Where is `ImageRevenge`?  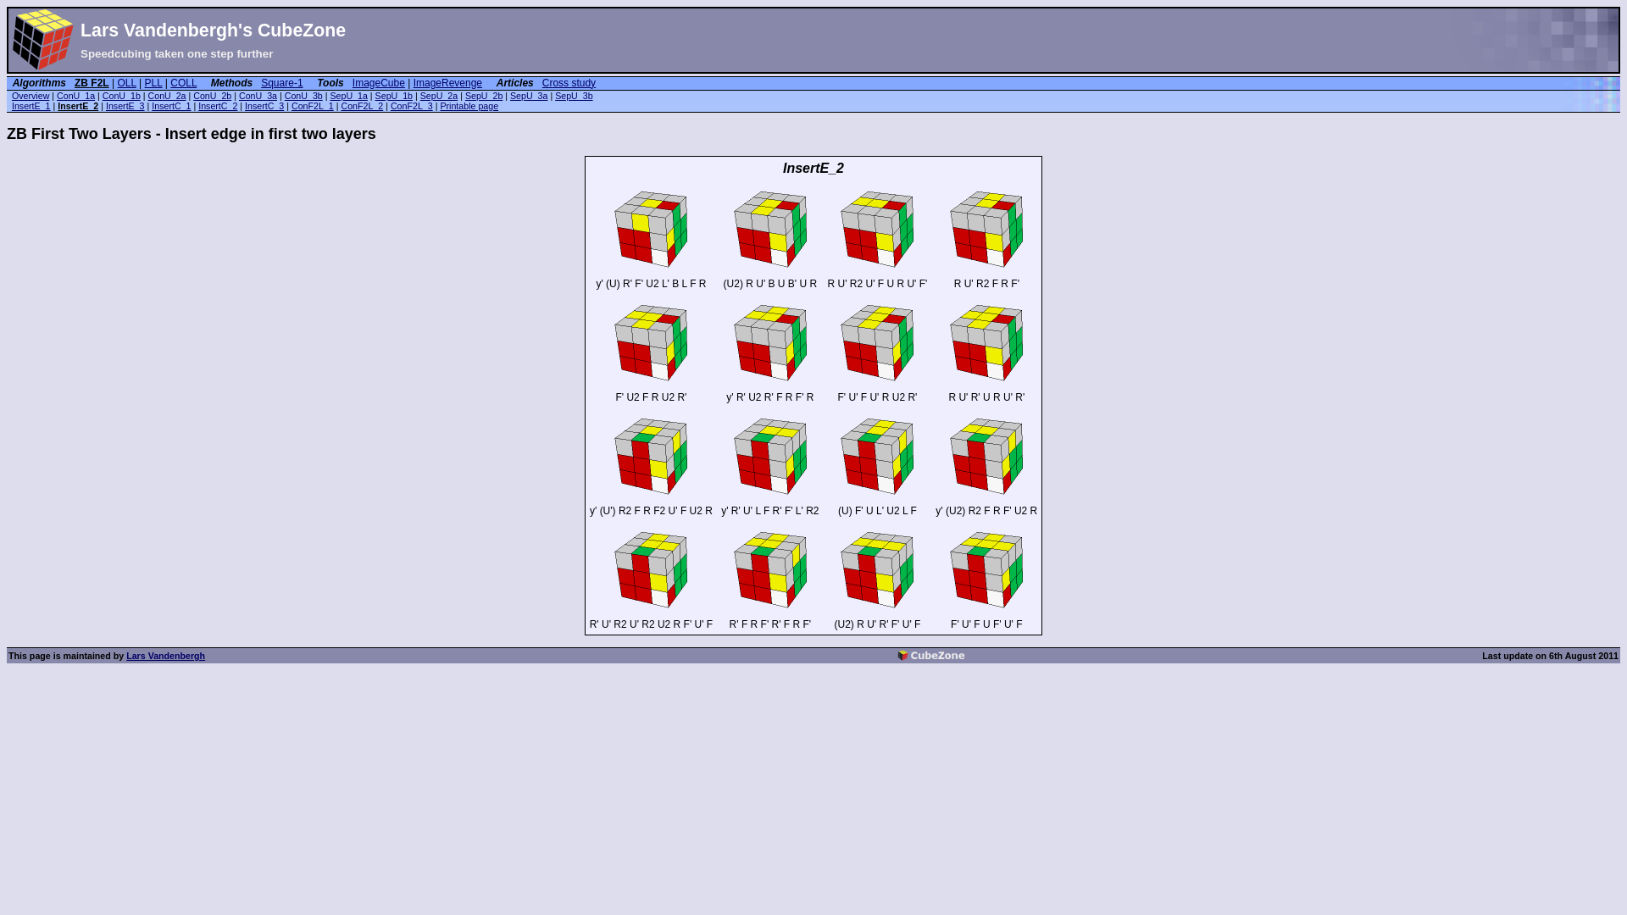
ImageRevenge is located at coordinates (447, 83).